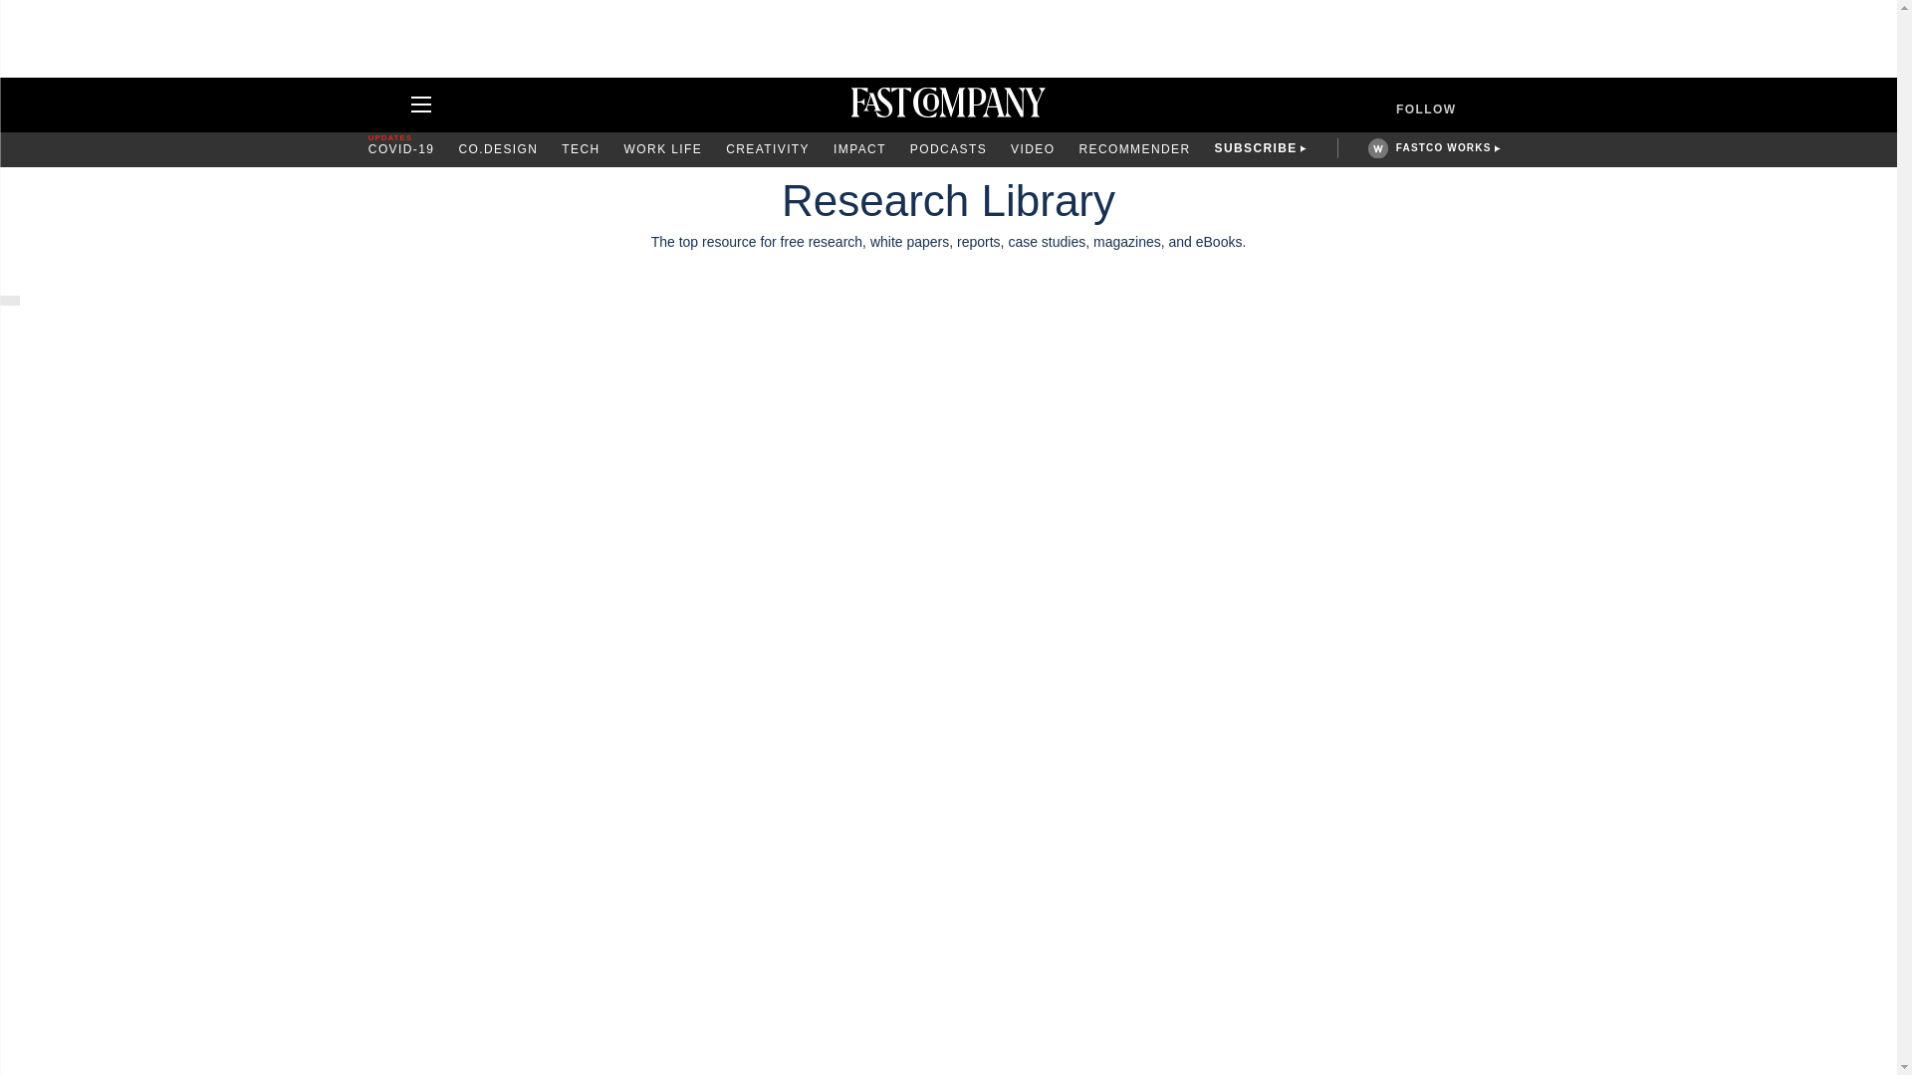 The height and width of the screenshot is (1075, 1912). I want to click on CO.DESIGN, so click(498, 149).